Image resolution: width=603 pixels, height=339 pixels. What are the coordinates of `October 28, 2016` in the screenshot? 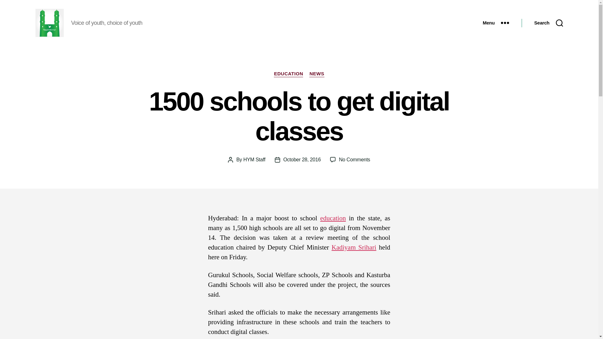 It's located at (302, 159).